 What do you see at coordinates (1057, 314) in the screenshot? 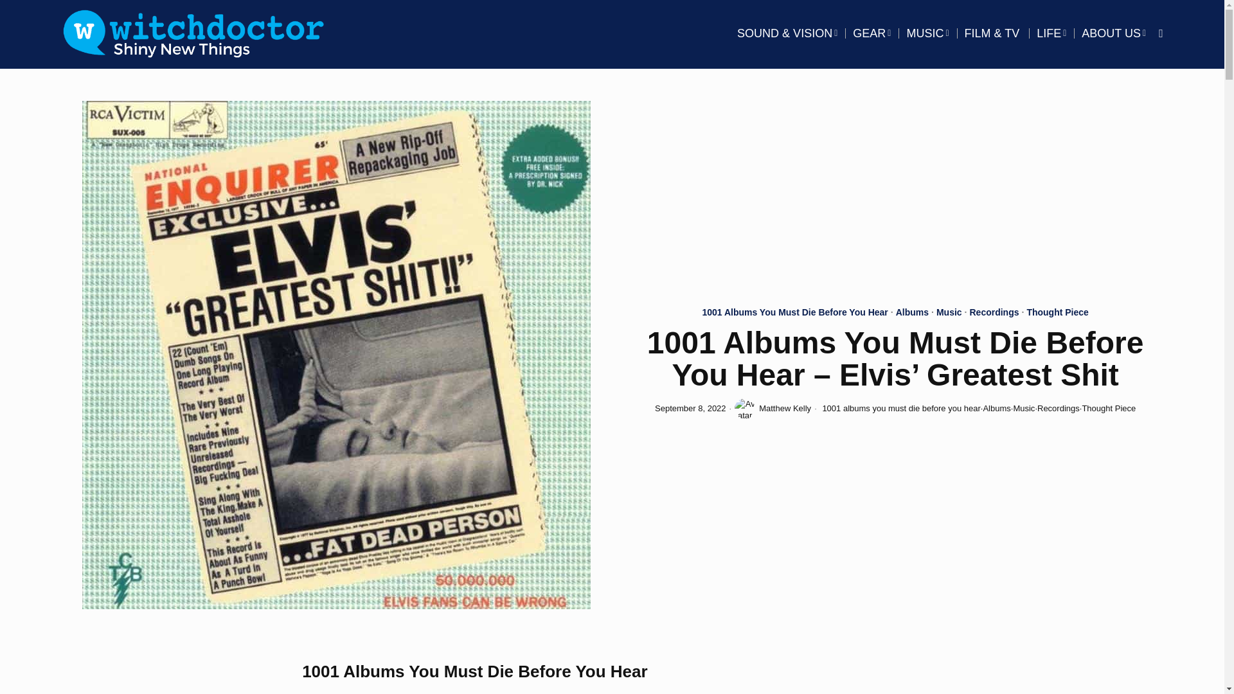
I see `Thought Piece` at bounding box center [1057, 314].